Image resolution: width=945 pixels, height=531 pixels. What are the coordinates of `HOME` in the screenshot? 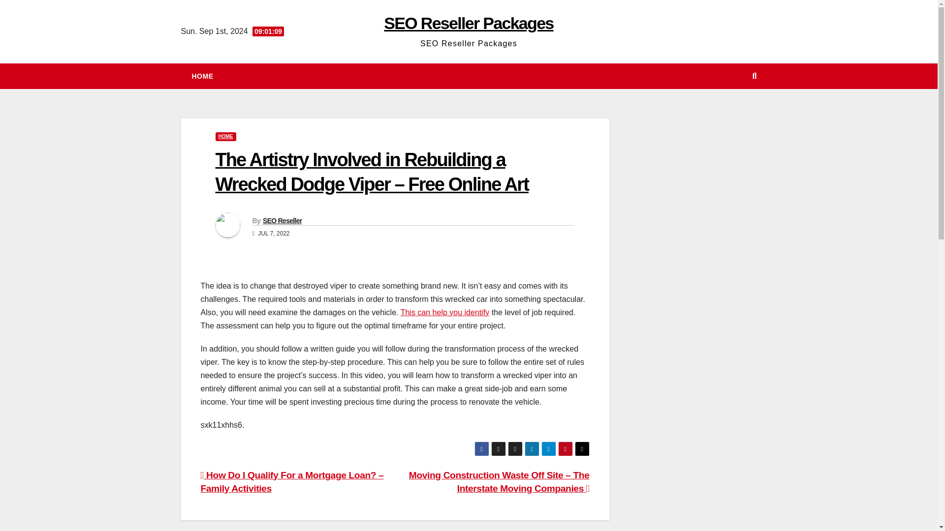 It's located at (225, 137).